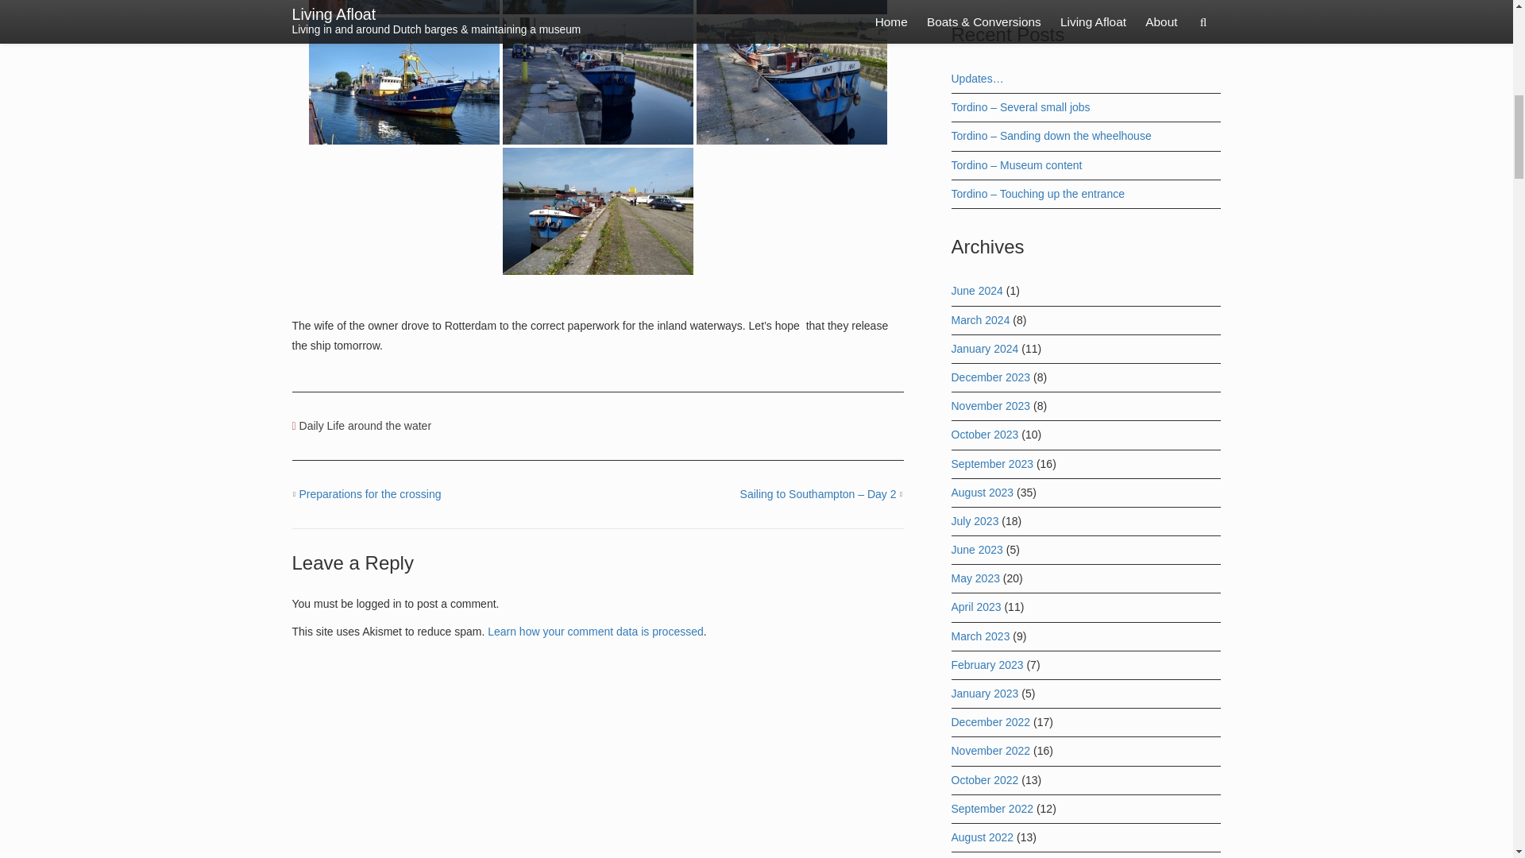 The image size is (1525, 858). Describe the element at coordinates (370, 494) in the screenshot. I see `Preparations for the crossing` at that location.